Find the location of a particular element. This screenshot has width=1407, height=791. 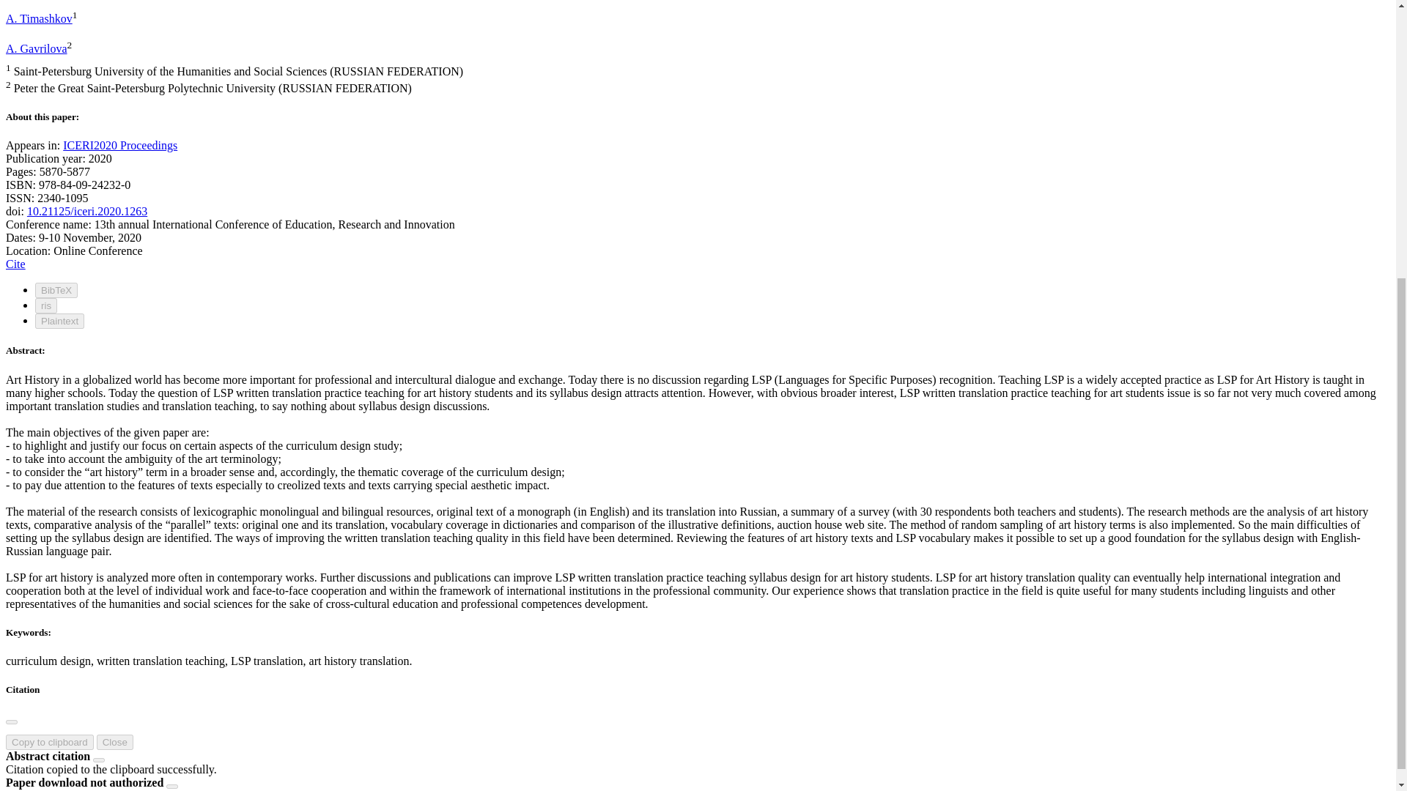

ris is located at coordinates (46, 305).